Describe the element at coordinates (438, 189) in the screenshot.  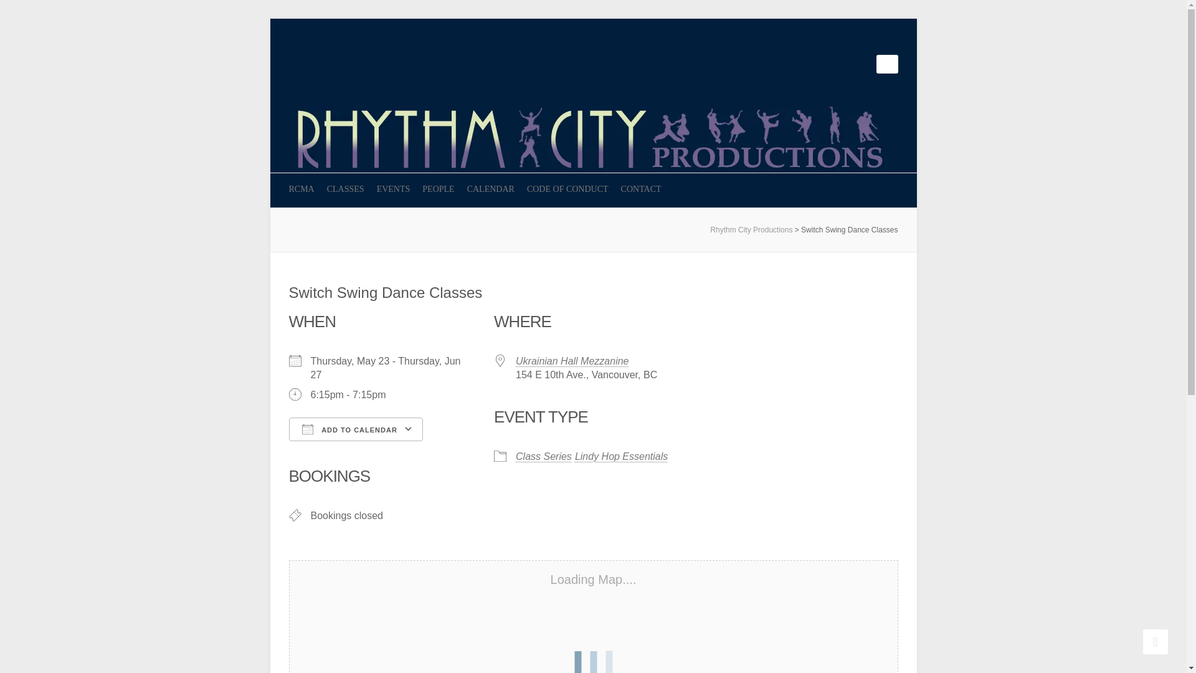
I see `PEOPLE` at that location.